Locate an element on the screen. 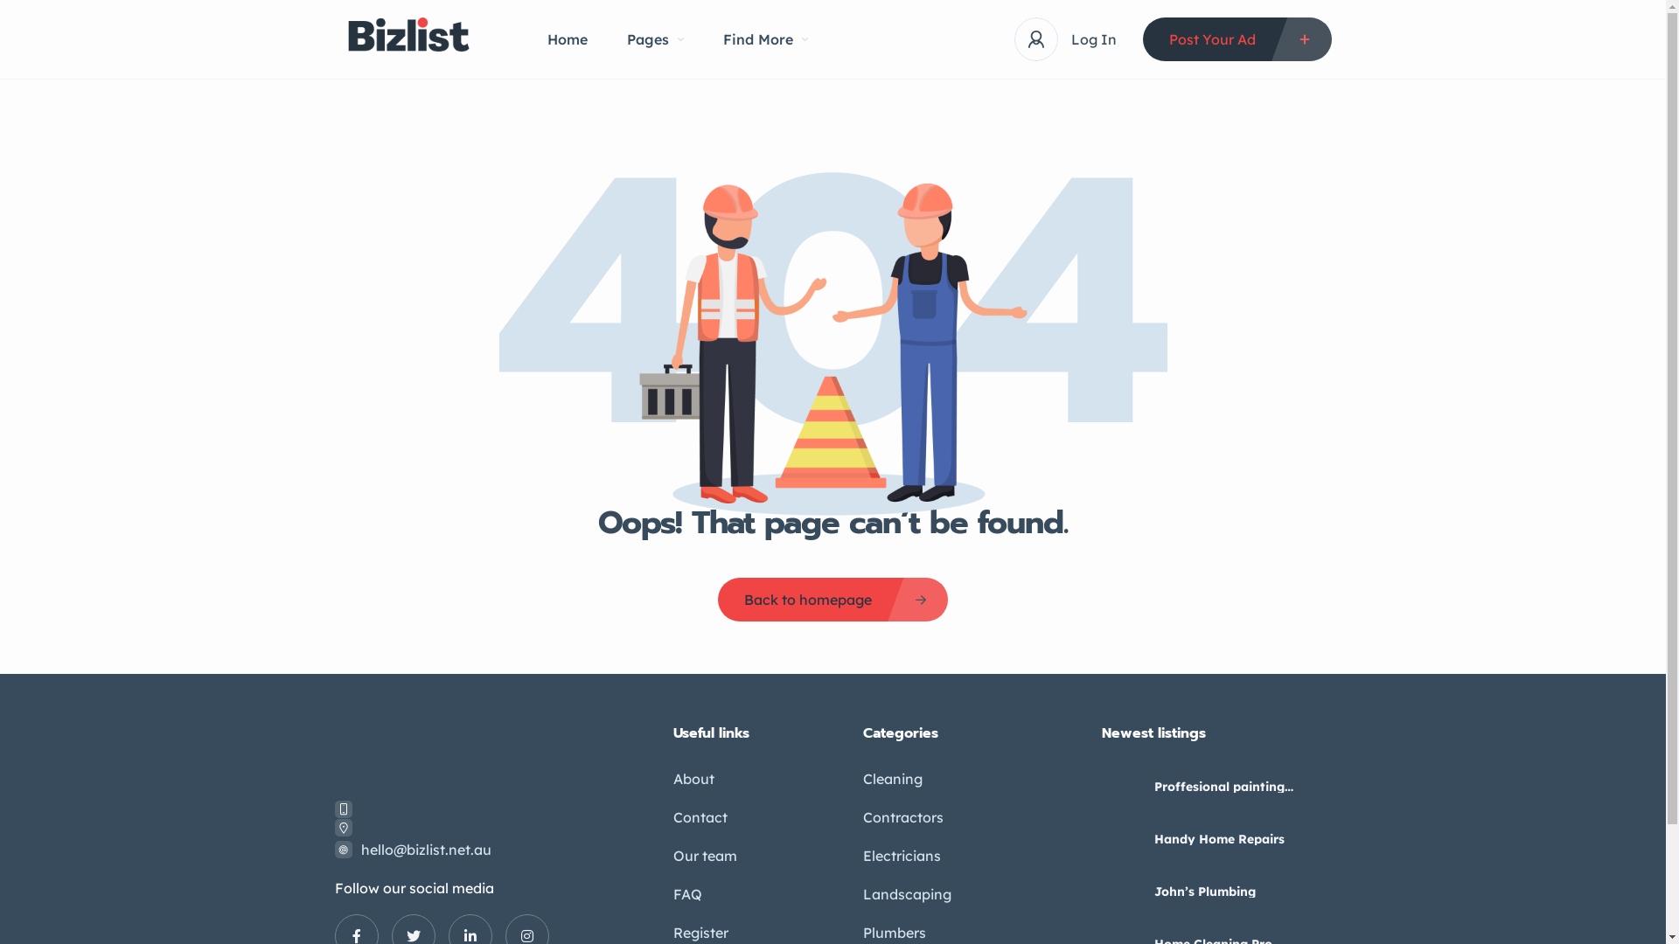  Home is located at coordinates (568, 39).